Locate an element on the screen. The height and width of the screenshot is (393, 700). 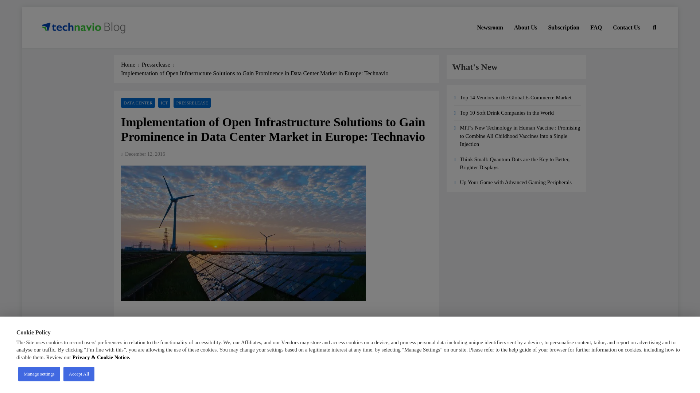
data center is located at coordinates (184, 373).